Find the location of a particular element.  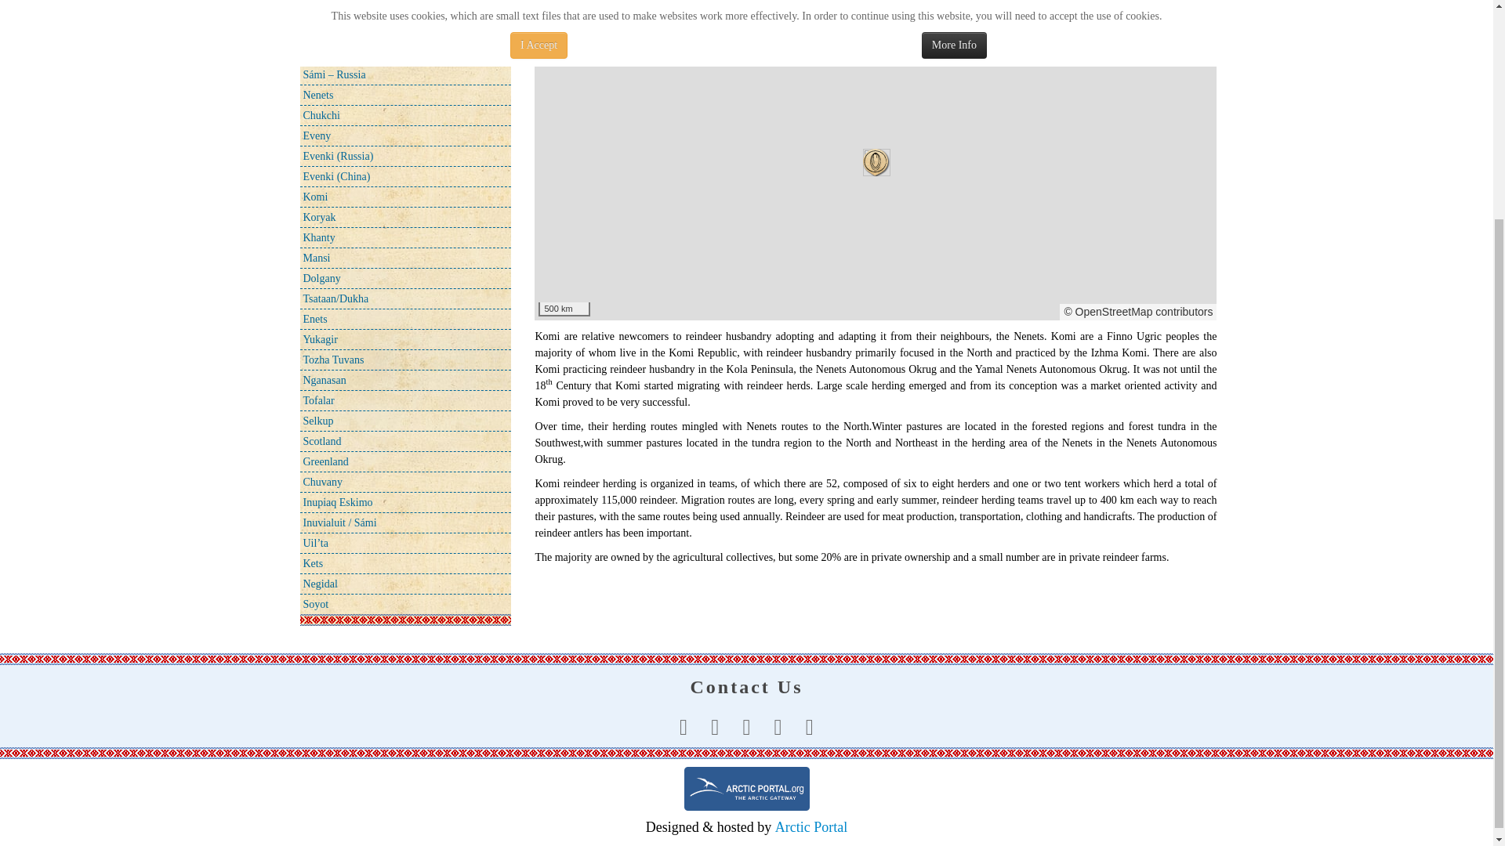

Komi is located at coordinates (404, 196).